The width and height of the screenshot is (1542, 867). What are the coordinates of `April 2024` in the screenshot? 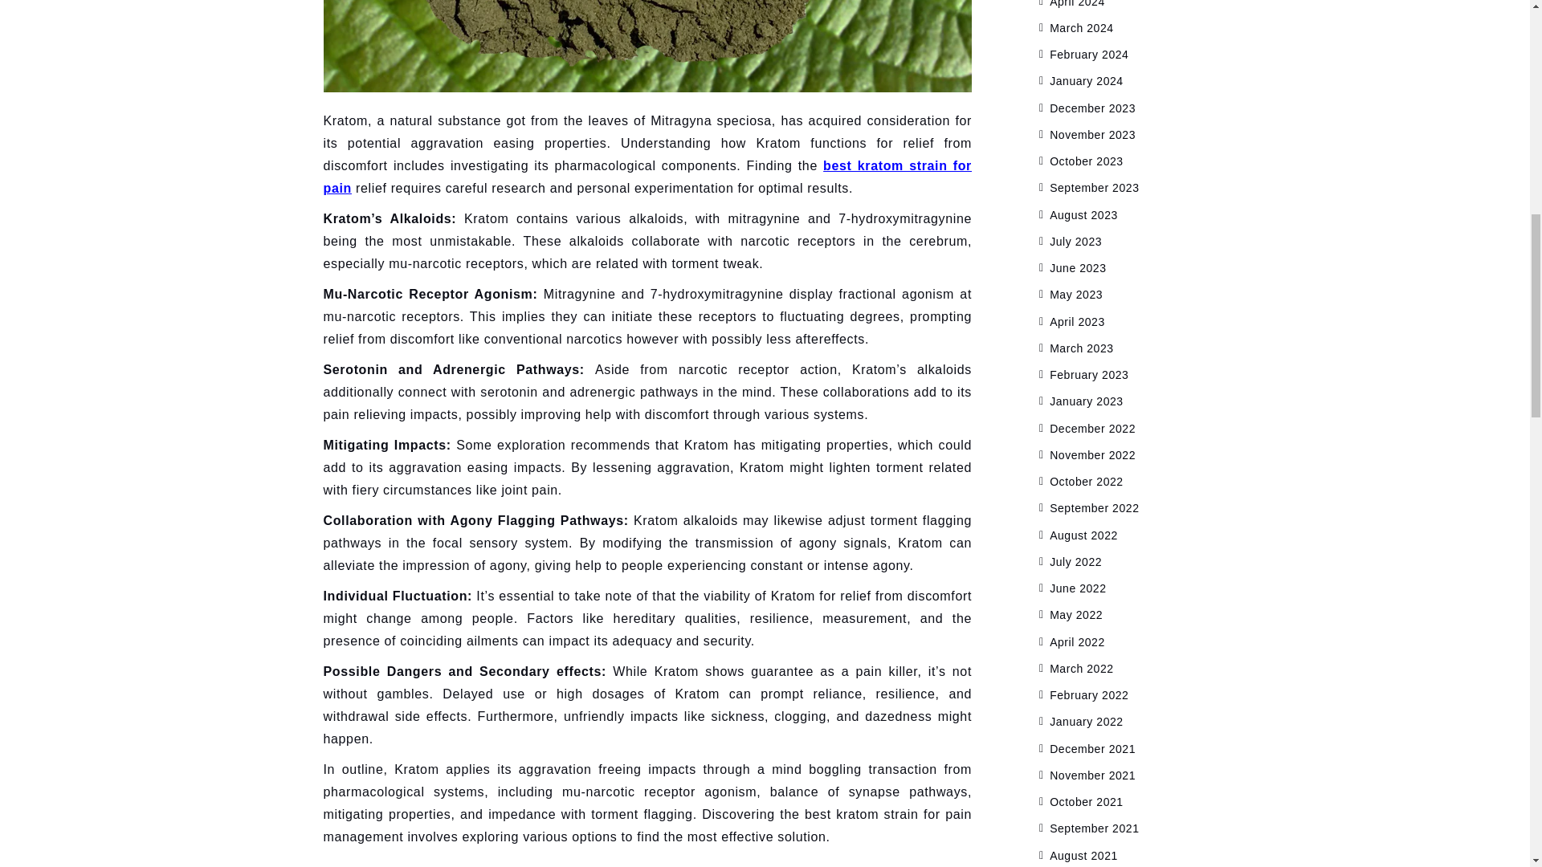 It's located at (1078, 3).